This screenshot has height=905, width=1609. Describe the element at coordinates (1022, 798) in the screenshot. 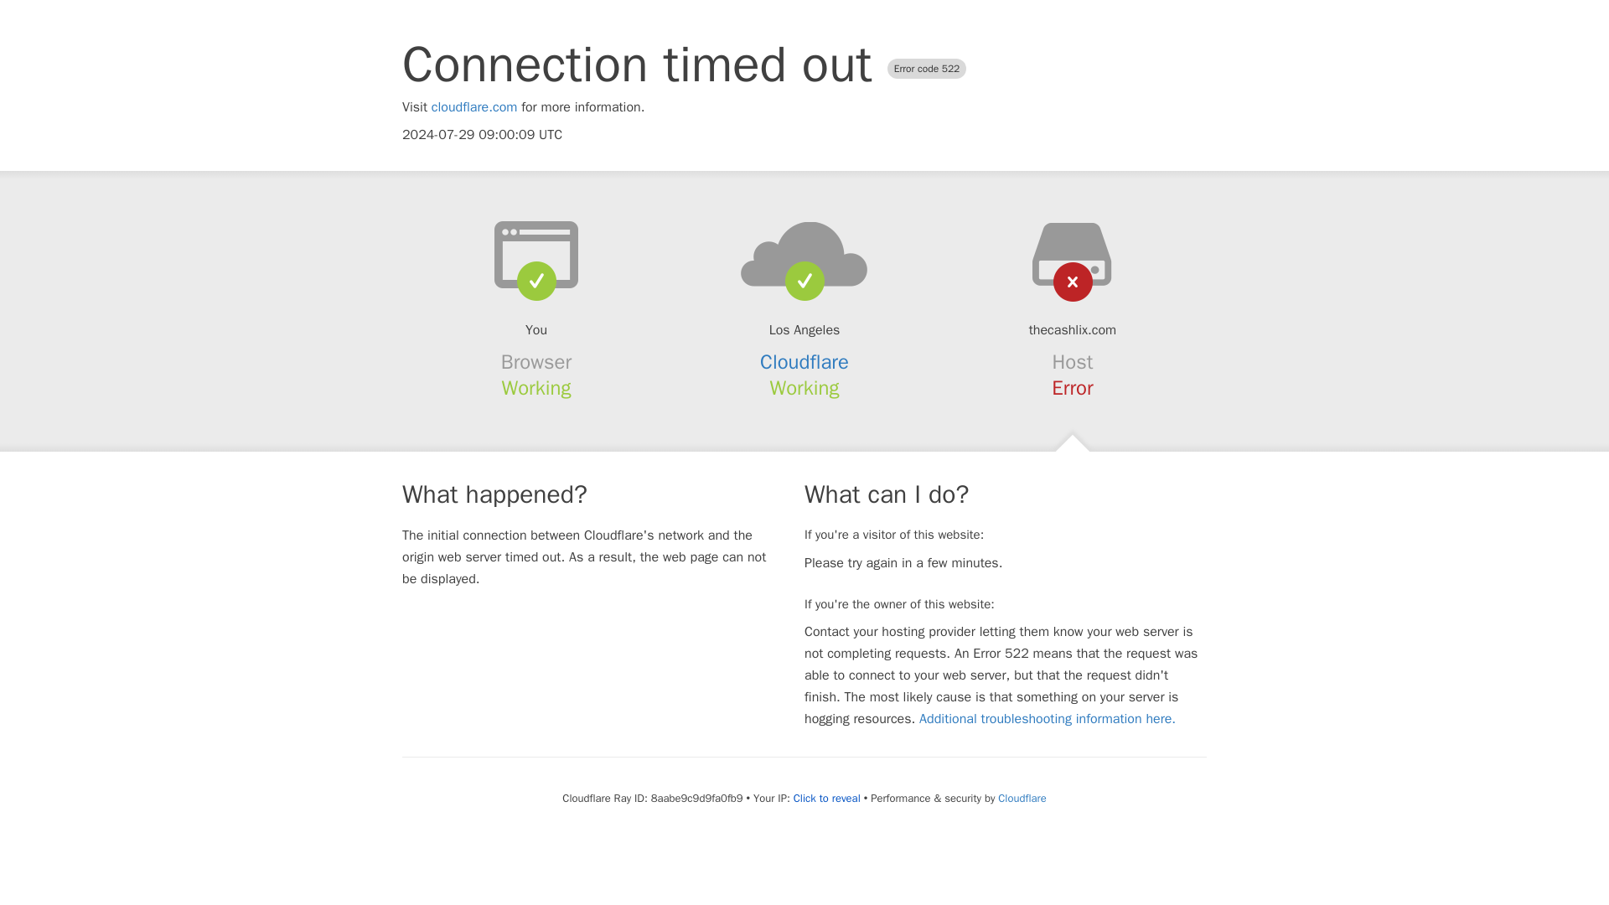

I see `Cloudflare` at that location.